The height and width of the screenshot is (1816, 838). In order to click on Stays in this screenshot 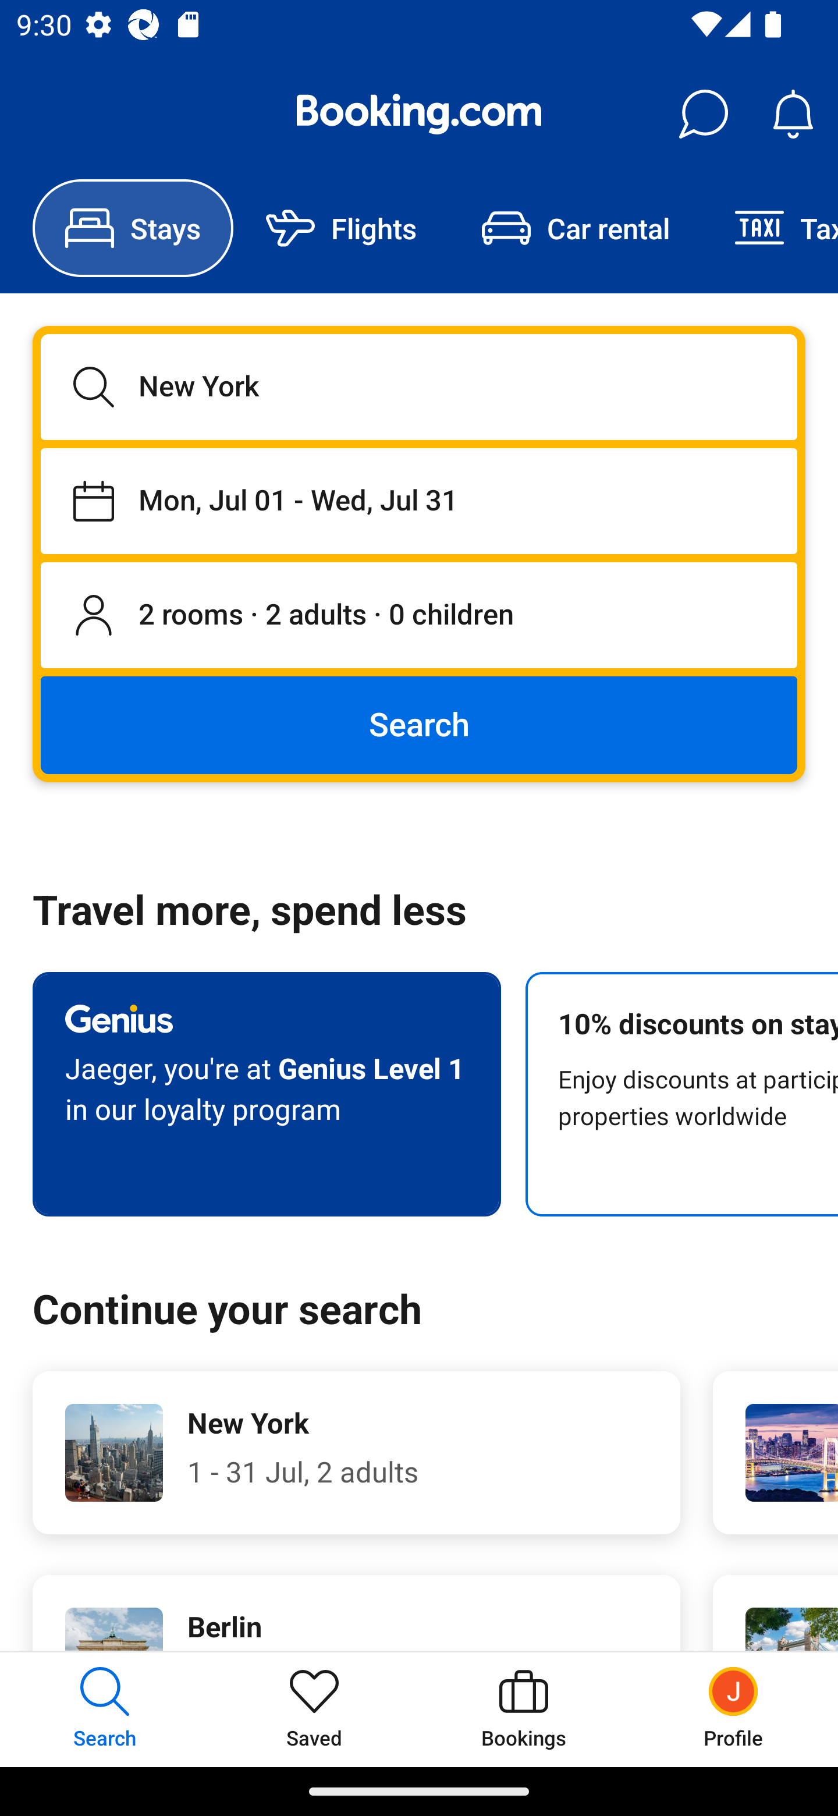, I will do `click(133, 228)`.